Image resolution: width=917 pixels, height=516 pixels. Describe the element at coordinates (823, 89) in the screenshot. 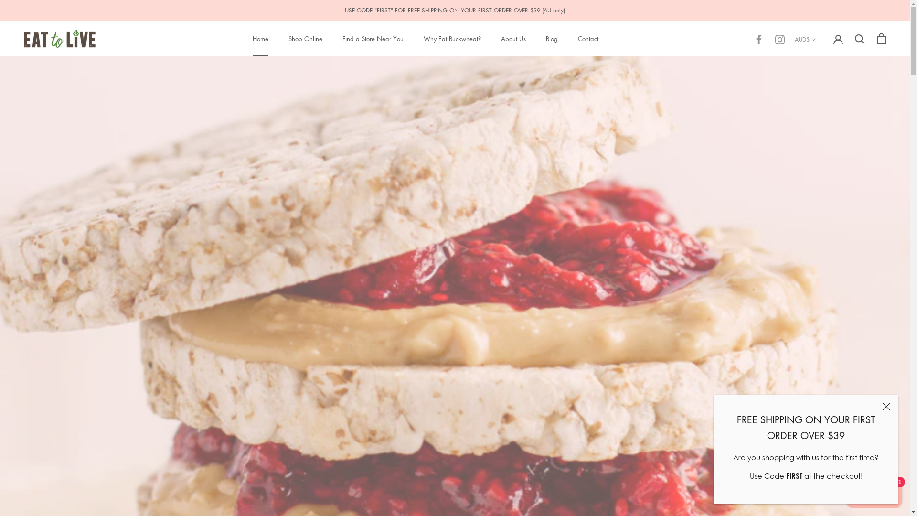

I see `ALL` at that location.